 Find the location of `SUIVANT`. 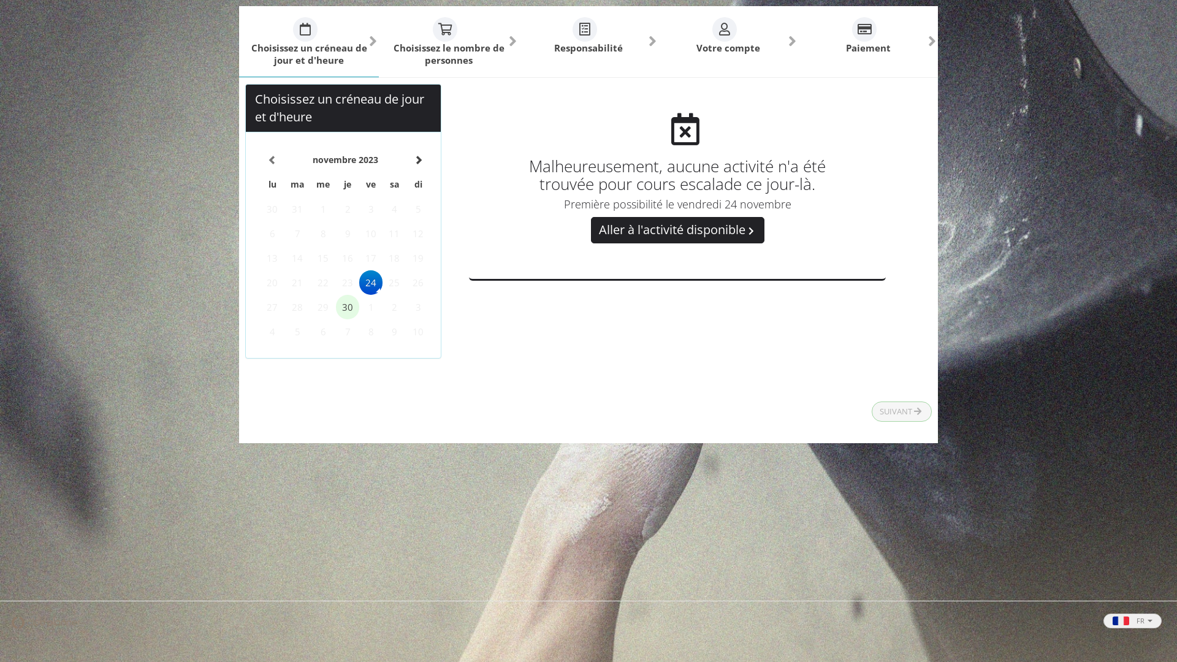

SUIVANT is located at coordinates (902, 412).